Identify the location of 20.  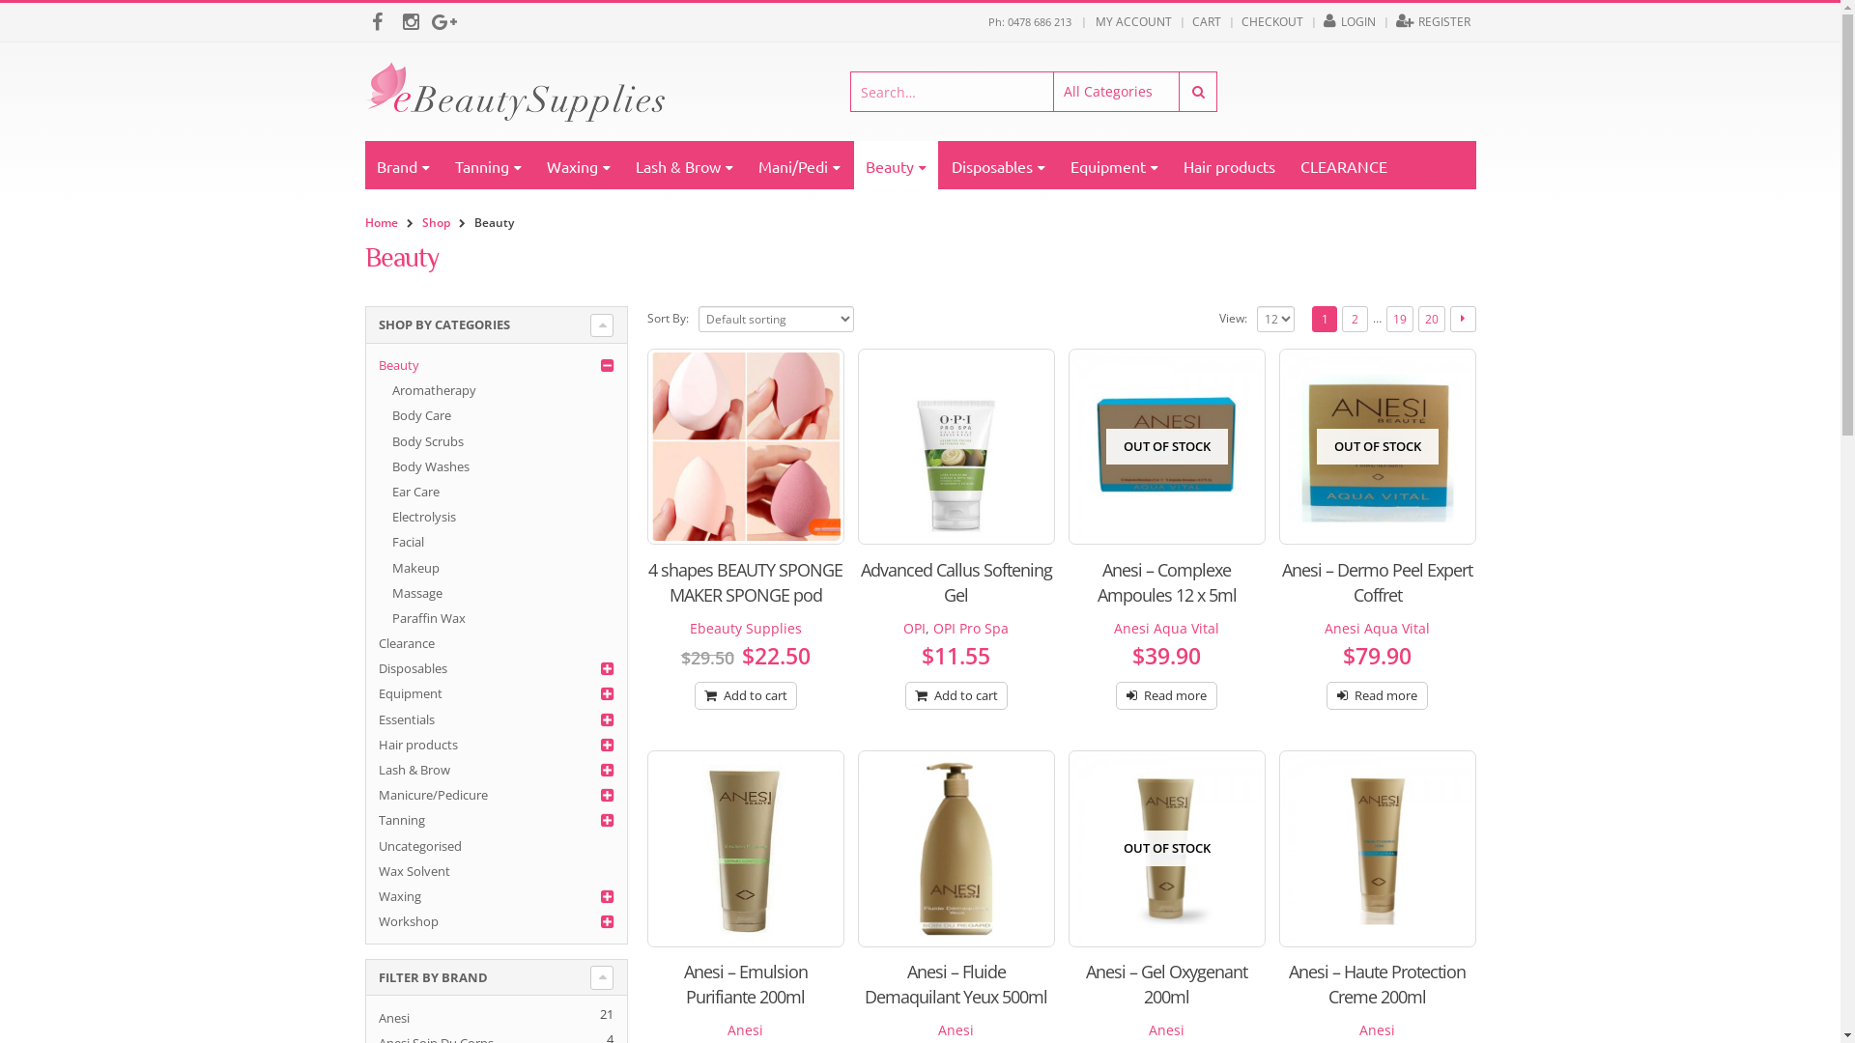
(1432, 319).